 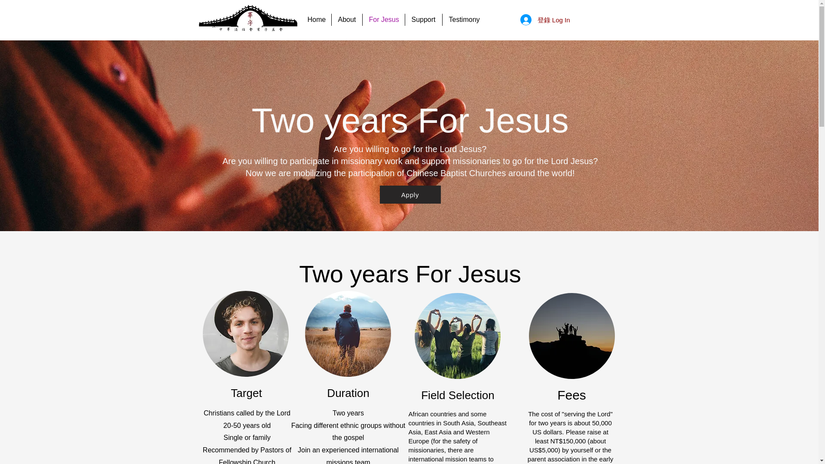 I want to click on For Jesus, so click(x=384, y=20).